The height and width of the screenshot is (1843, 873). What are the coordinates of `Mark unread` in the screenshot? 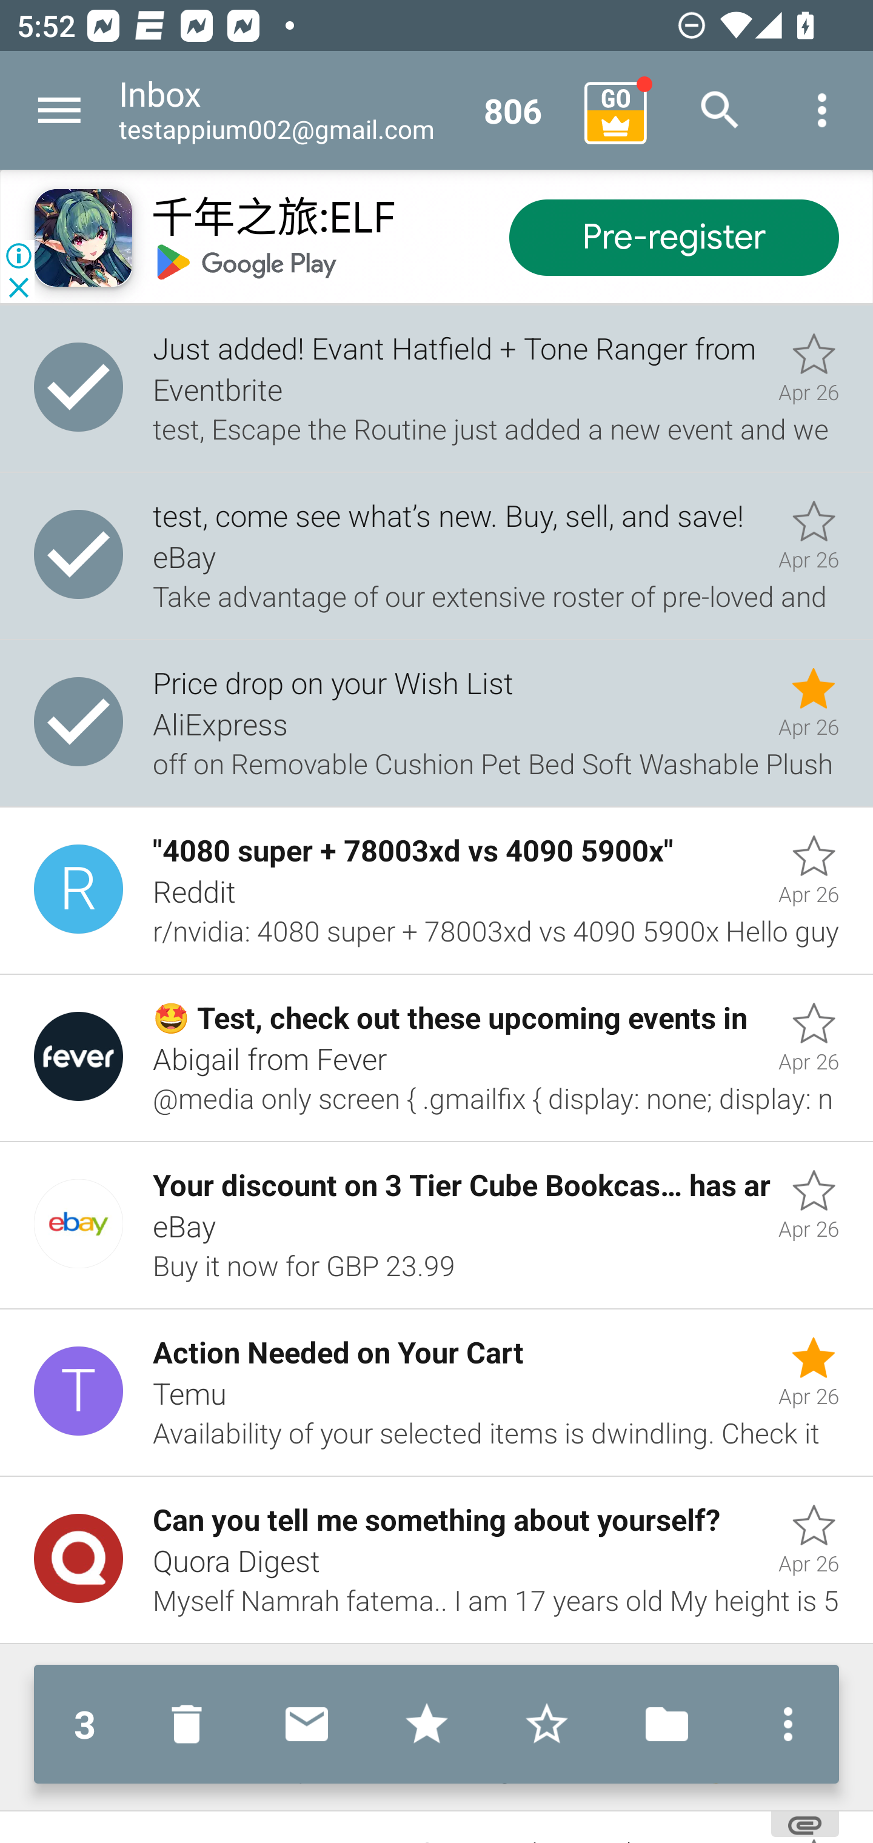 It's located at (307, 1724).